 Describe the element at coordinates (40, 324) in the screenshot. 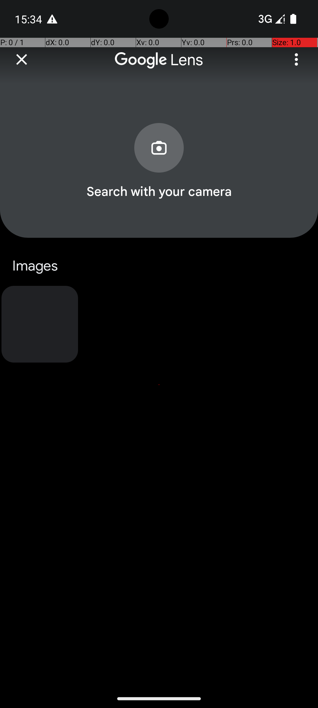

I see `Image` at that location.